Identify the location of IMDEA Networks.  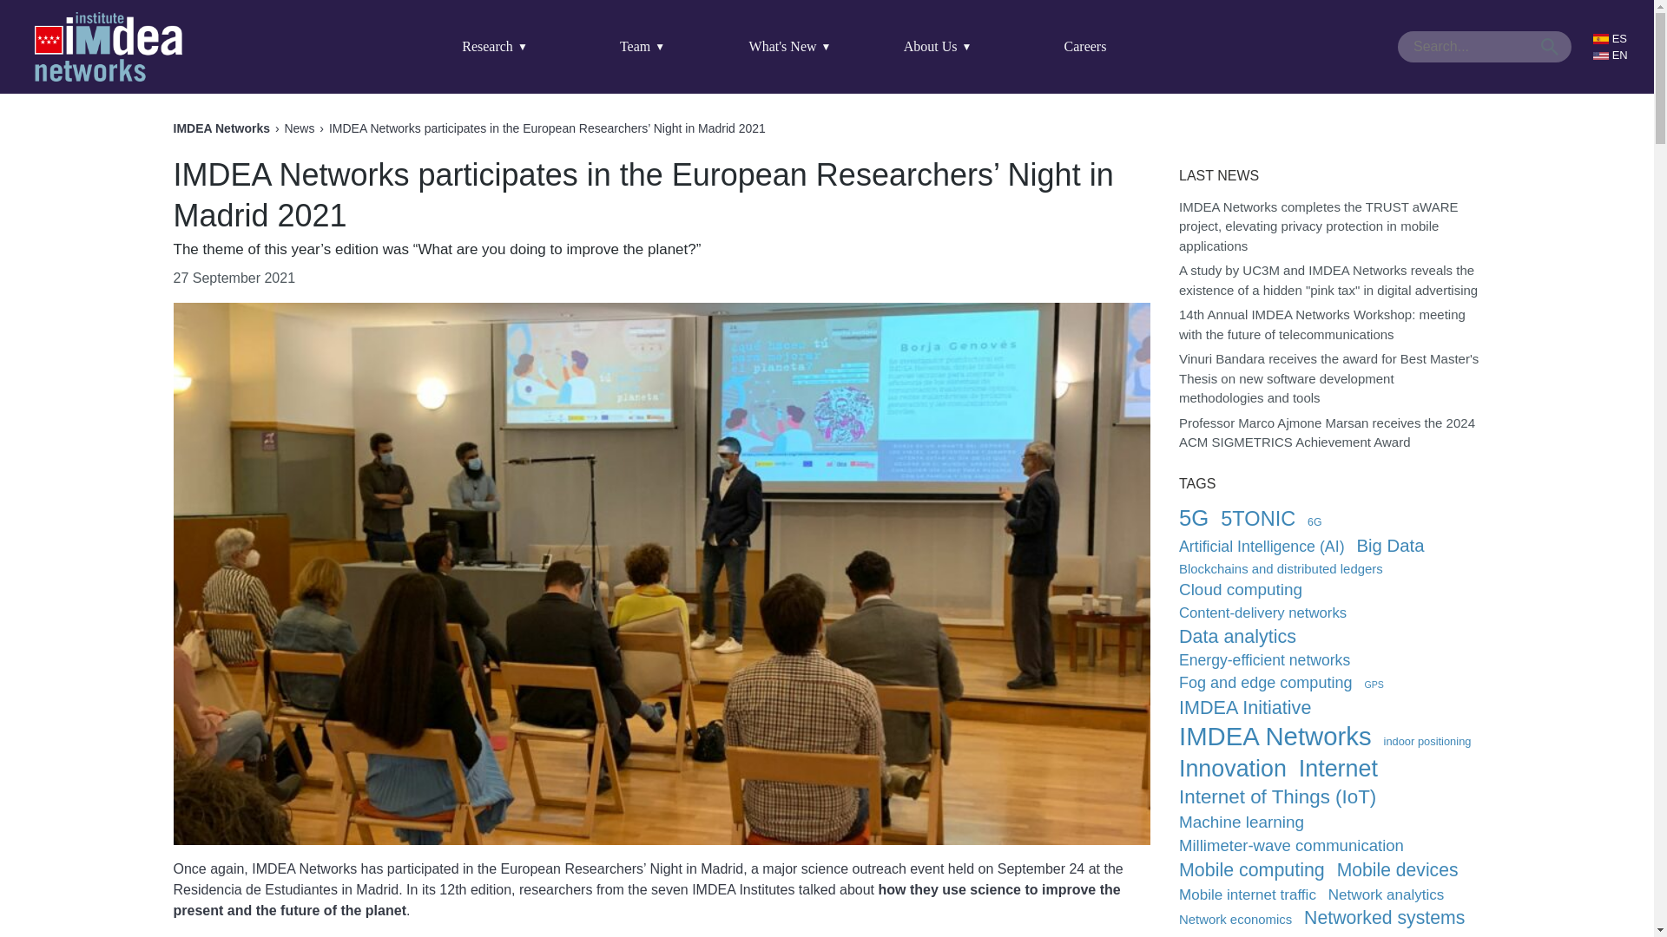
(108, 47).